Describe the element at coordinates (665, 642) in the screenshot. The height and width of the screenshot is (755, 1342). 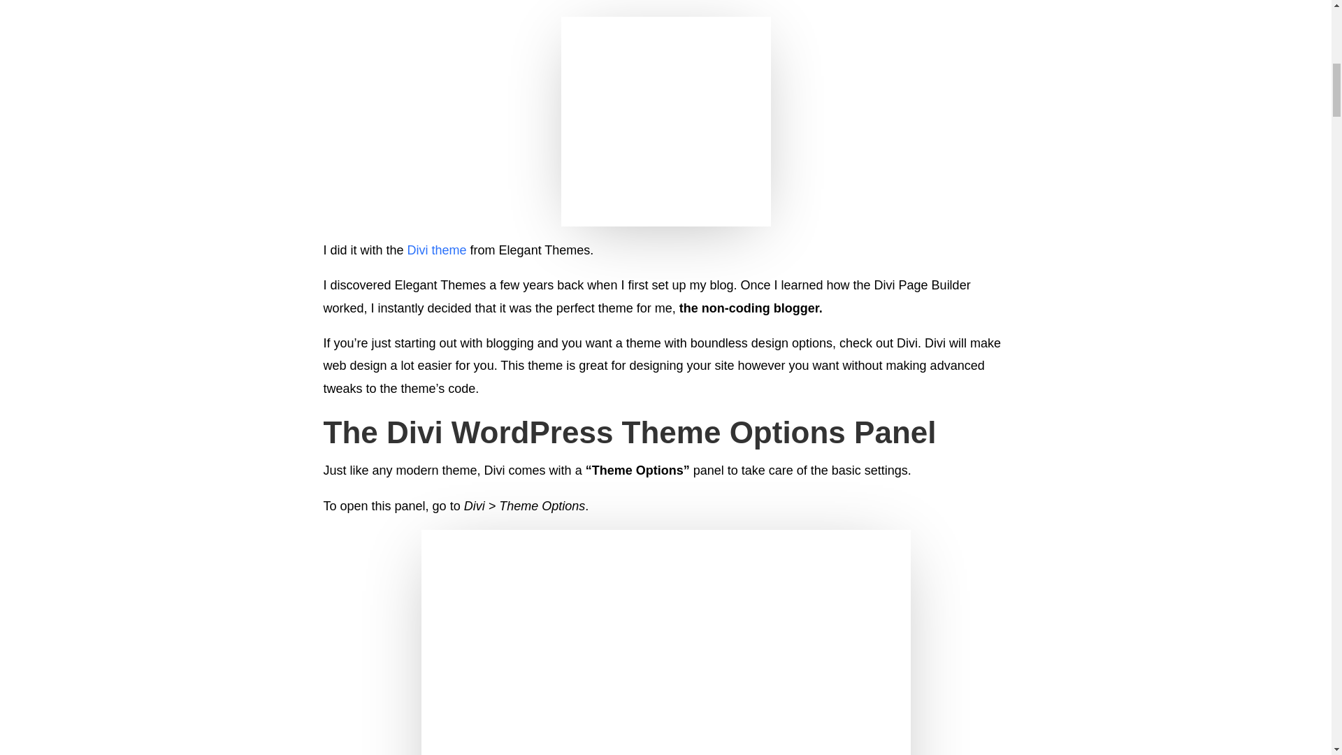
I see `Divi Theme Options` at that location.